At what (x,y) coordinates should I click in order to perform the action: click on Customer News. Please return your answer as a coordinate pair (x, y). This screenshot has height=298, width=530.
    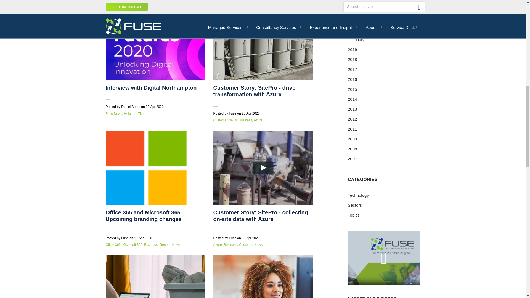
    Looking at the image, I should click on (225, 120).